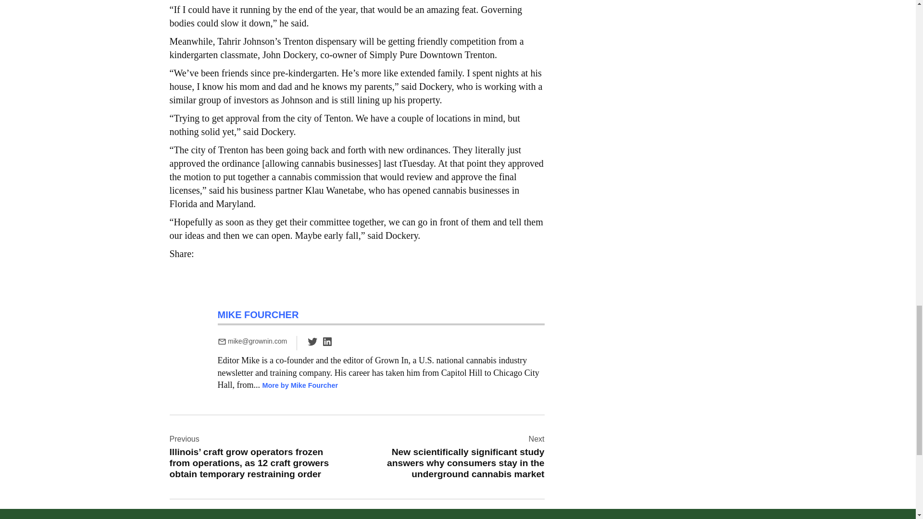 The image size is (923, 519). I want to click on twitter, so click(312, 341).